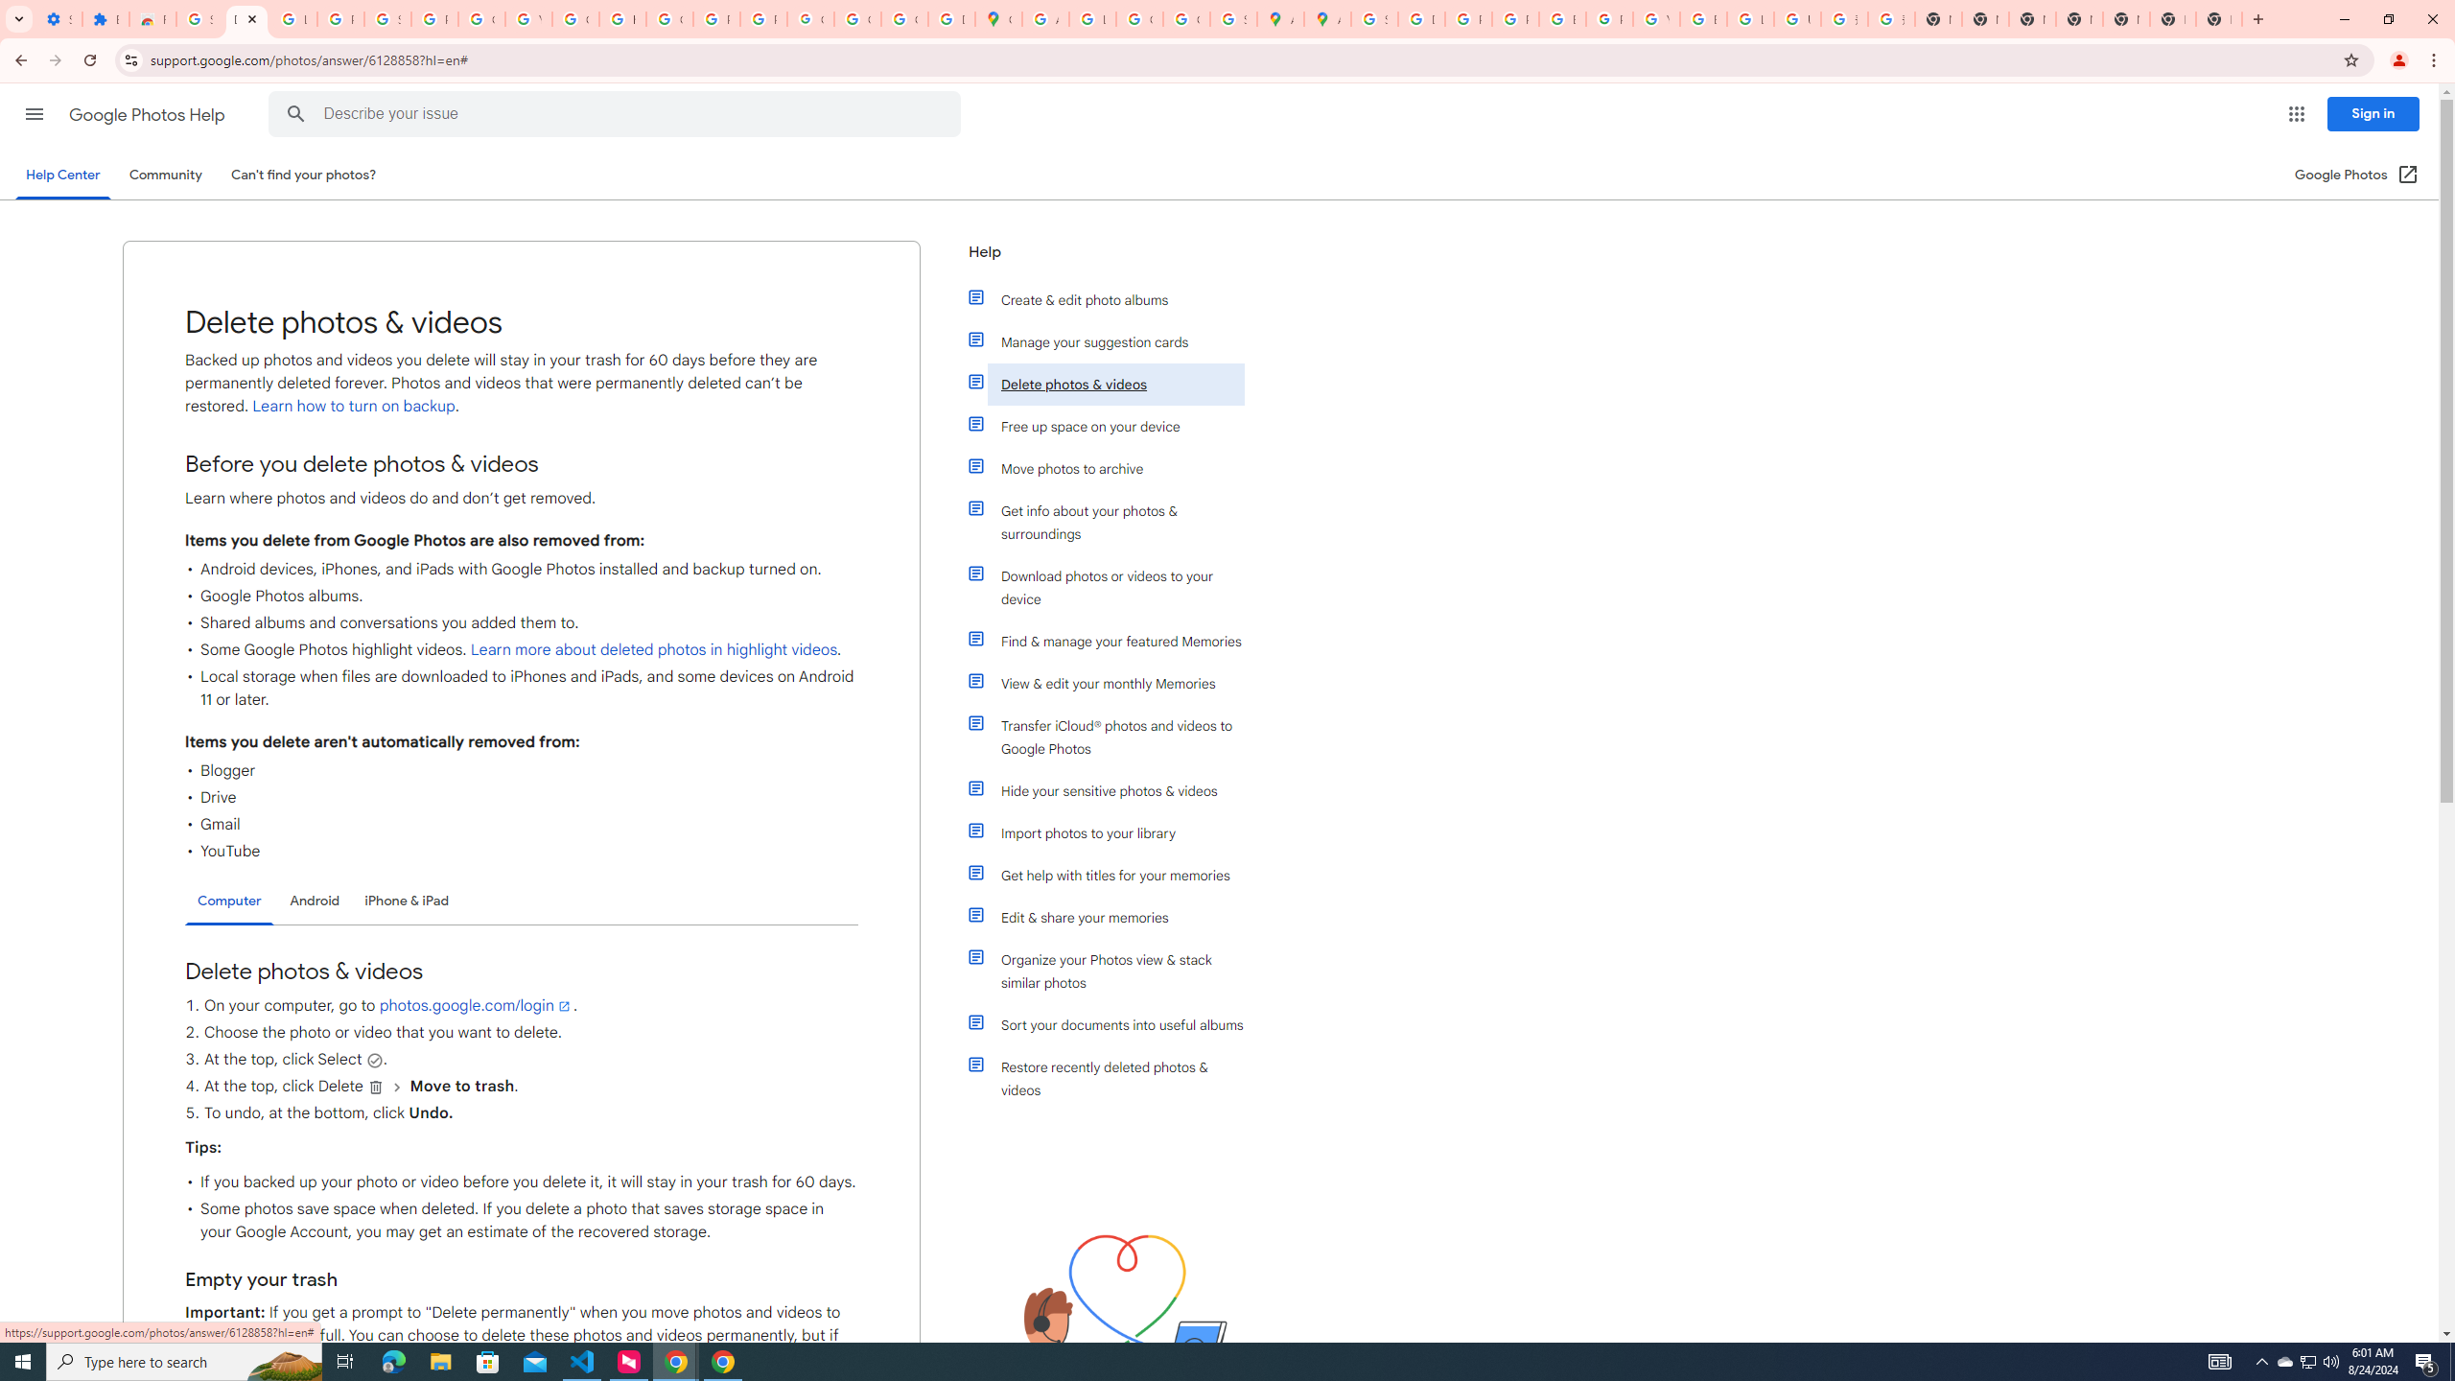 The width and height of the screenshot is (2455, 1381). What do you see at coordinates (1115, 790) in the screenshot?
I see `Hide your sensitive photos & videos` at bounding box center [1115, 790].